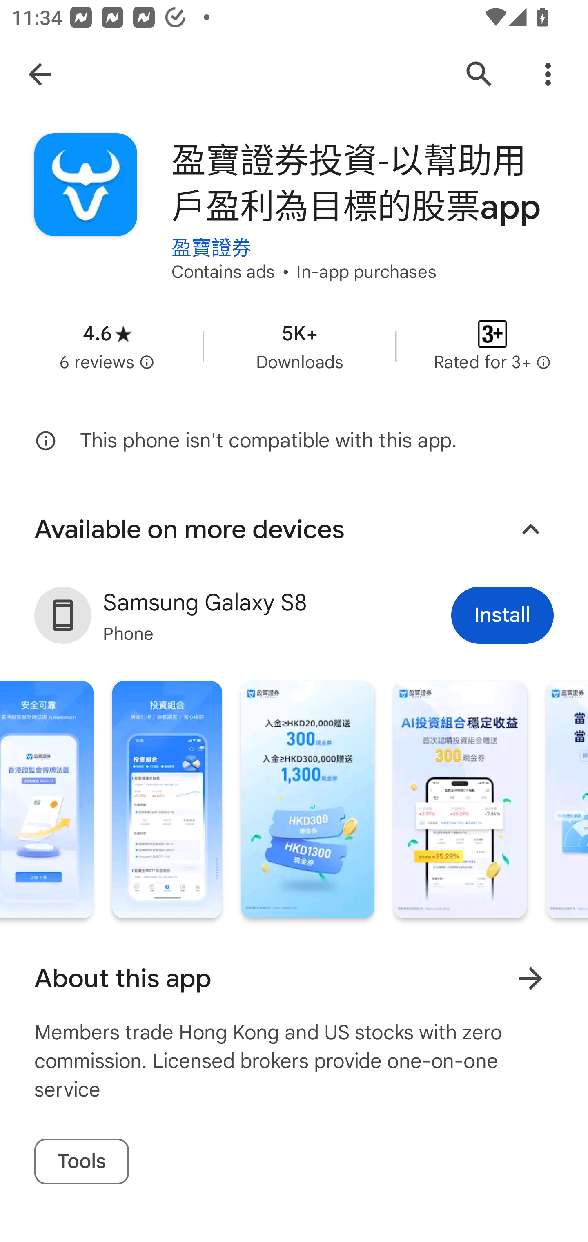  I want to click on More Options, so click(548, 74).